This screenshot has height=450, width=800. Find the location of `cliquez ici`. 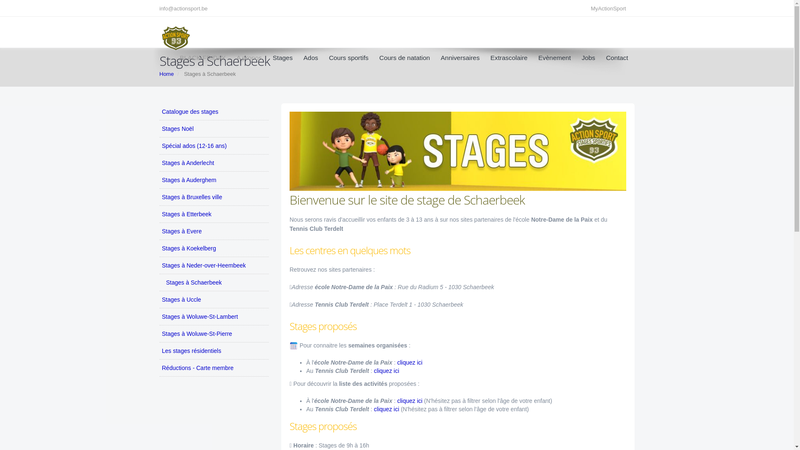

cliquez ici is located at coordinates (387, 371).